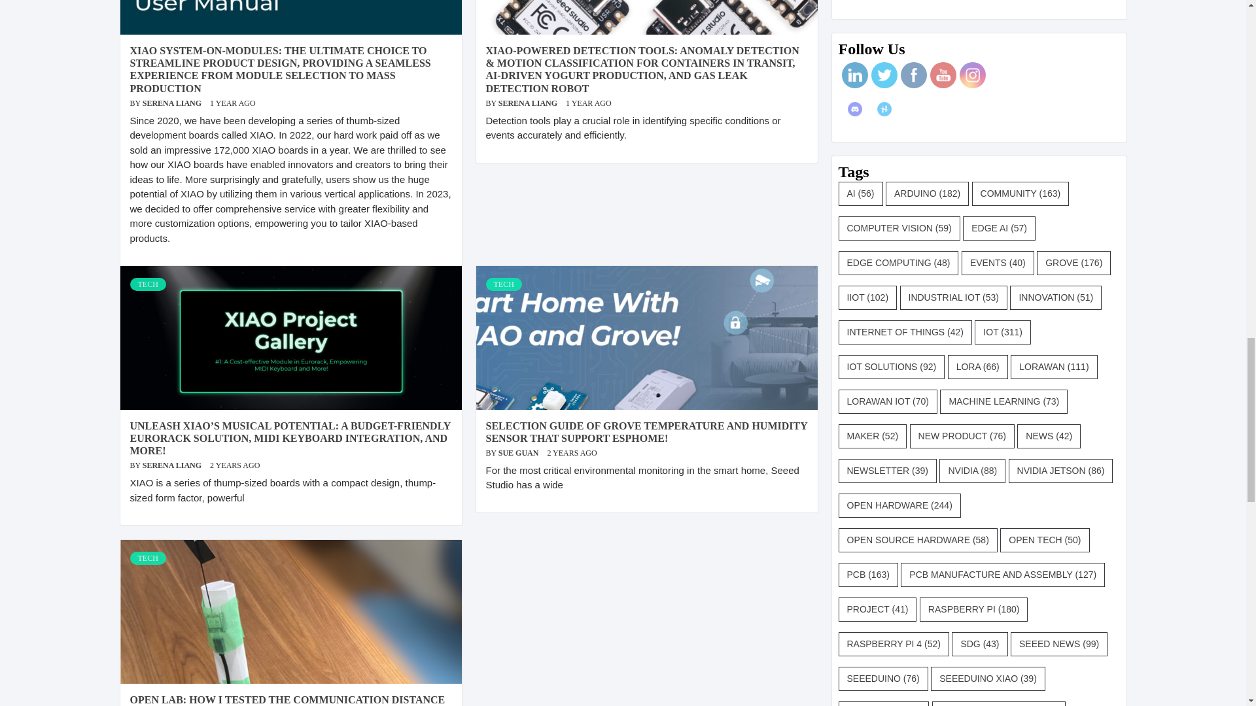 This screenshot has width=1256, height=706. Describe the element at coordinates (854, 75) in the screenshot. I see `LinkedIn` at that location.